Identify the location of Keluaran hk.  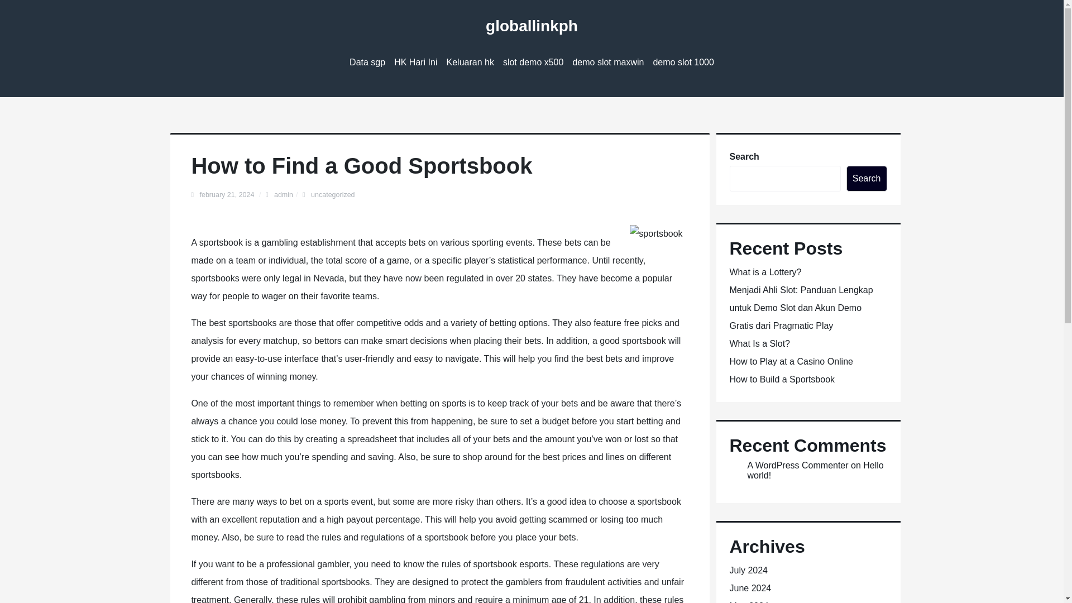
(470, 63).